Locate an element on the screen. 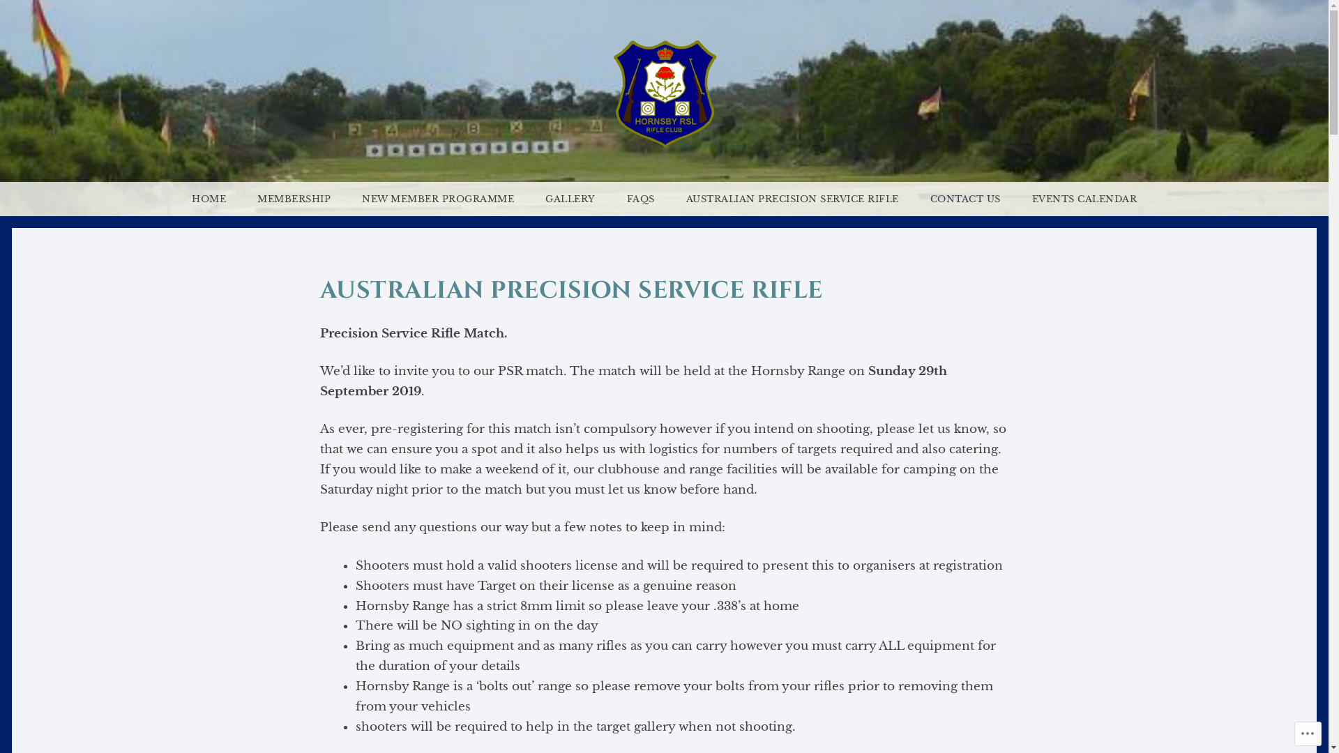 The width and height of the screenshot is (1339, 753). EVENTS CALENDAR is located at coordinates (1085, 199).